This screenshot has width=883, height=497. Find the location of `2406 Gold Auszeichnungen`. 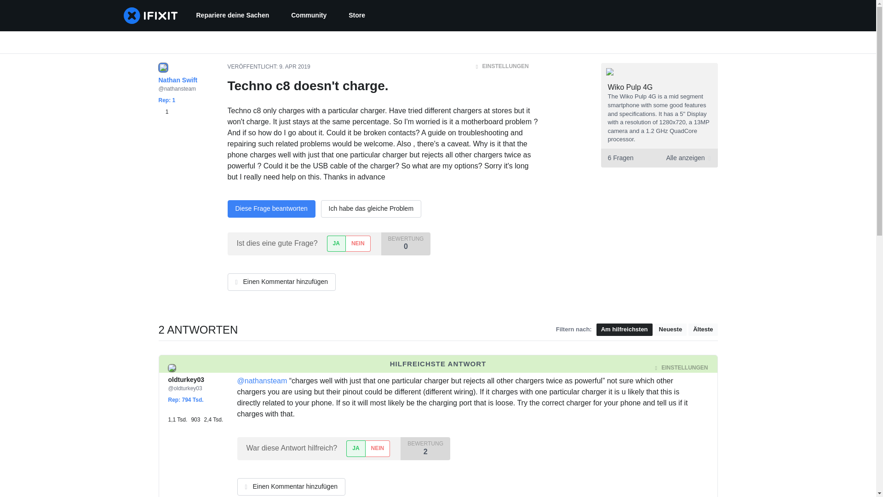

2406 Gold Auszeichnungen is located at coordinates (213, 415).